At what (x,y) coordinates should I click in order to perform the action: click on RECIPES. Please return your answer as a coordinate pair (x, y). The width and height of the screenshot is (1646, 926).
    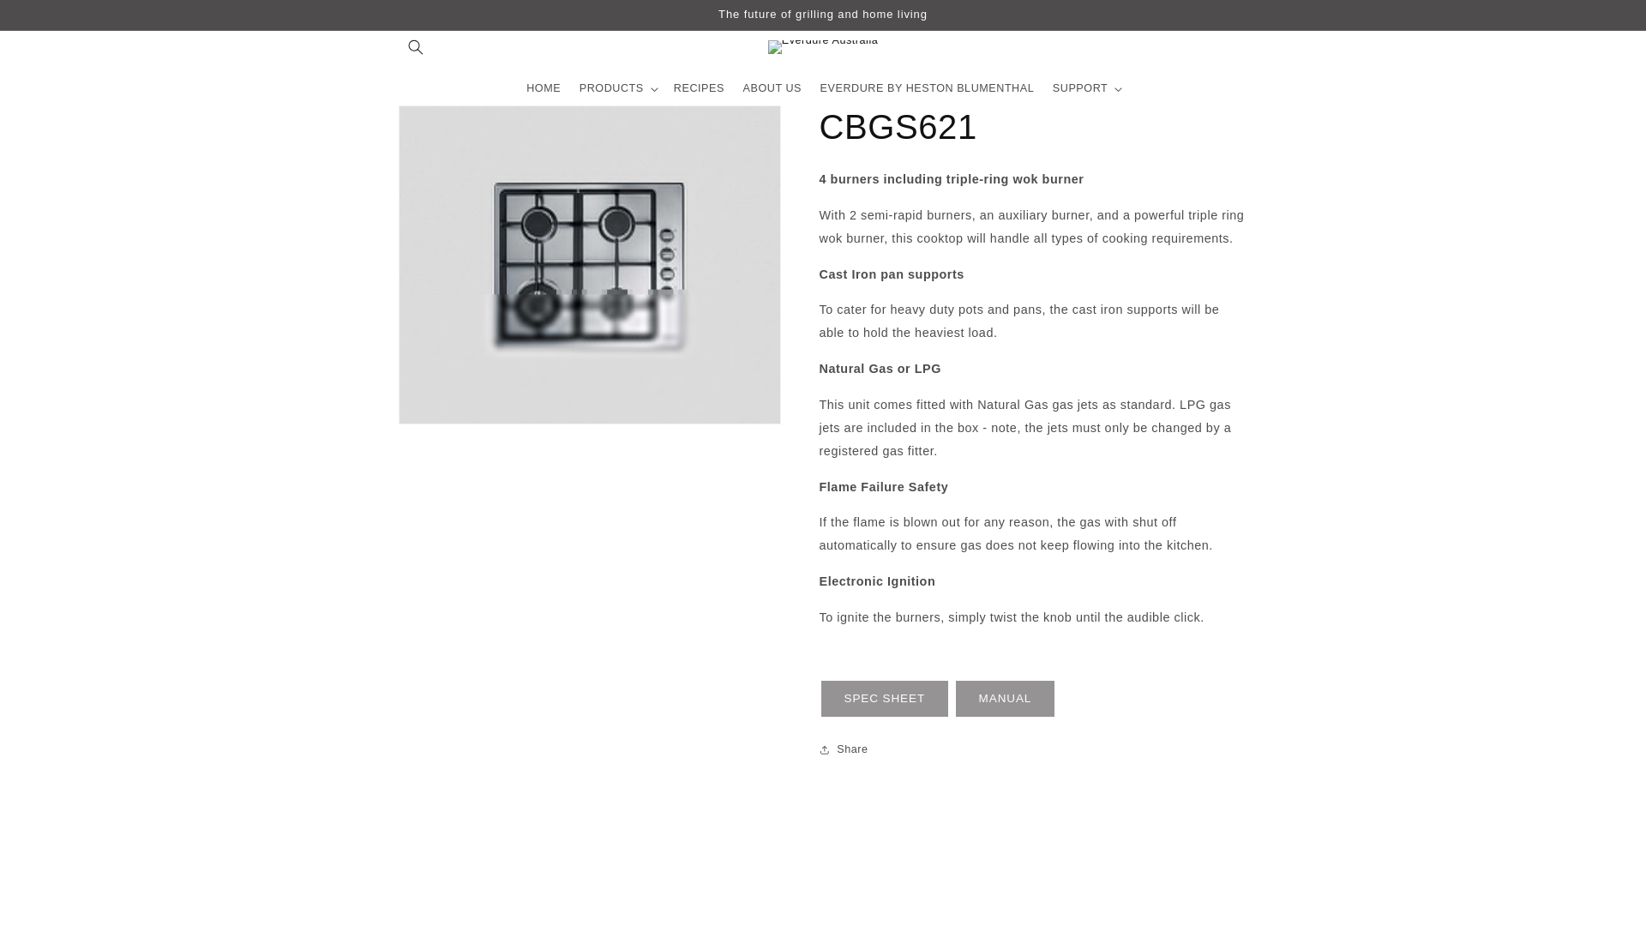
    Looking at the image, I should click on (700, 89).